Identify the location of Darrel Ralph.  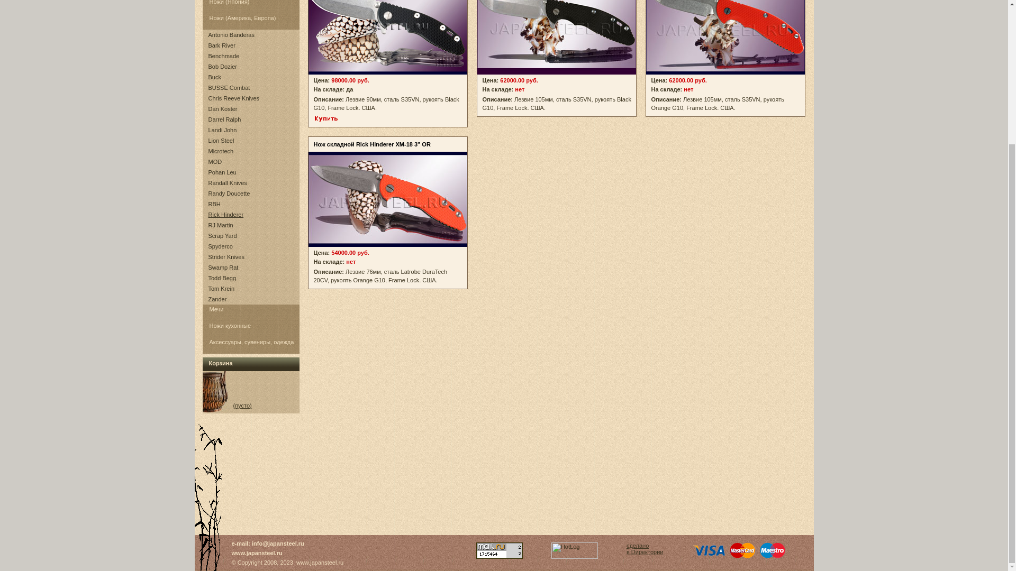
(224, 119).